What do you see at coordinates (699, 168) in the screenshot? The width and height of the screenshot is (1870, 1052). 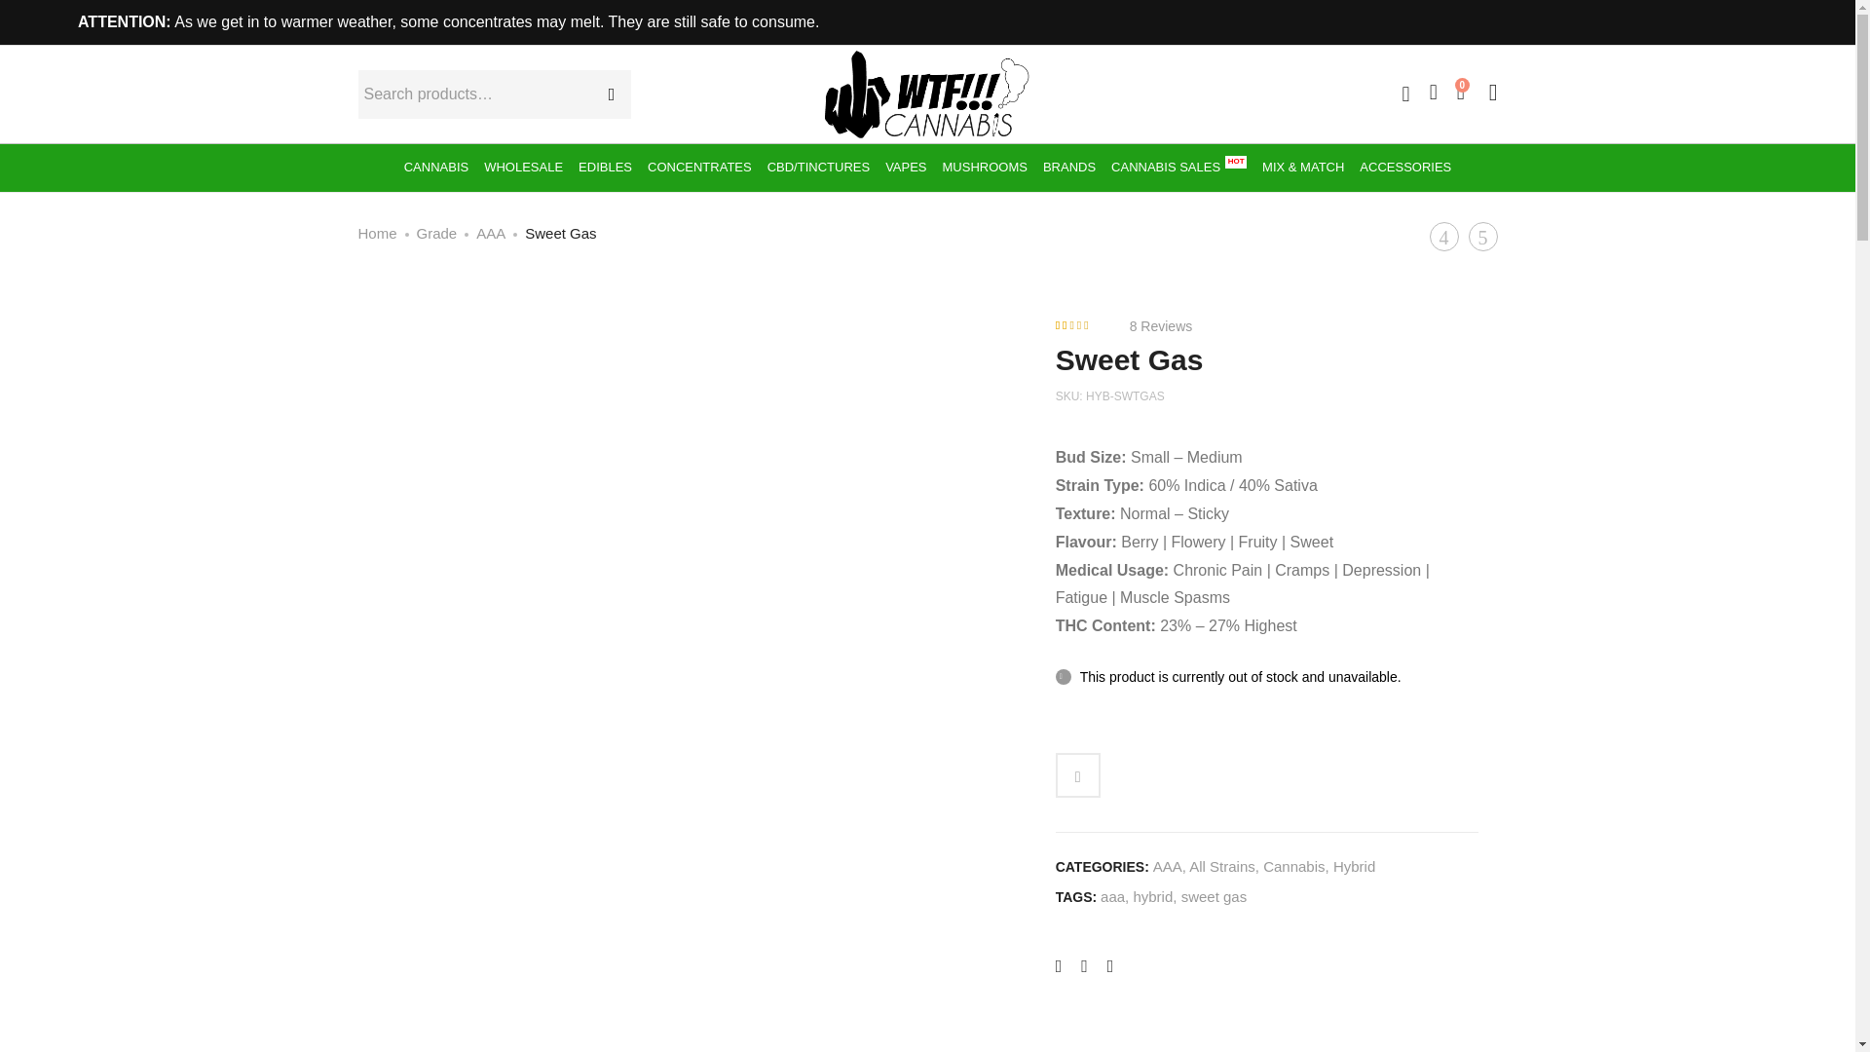 I see `CONCENTRATES` at bounding box center [699, 168].